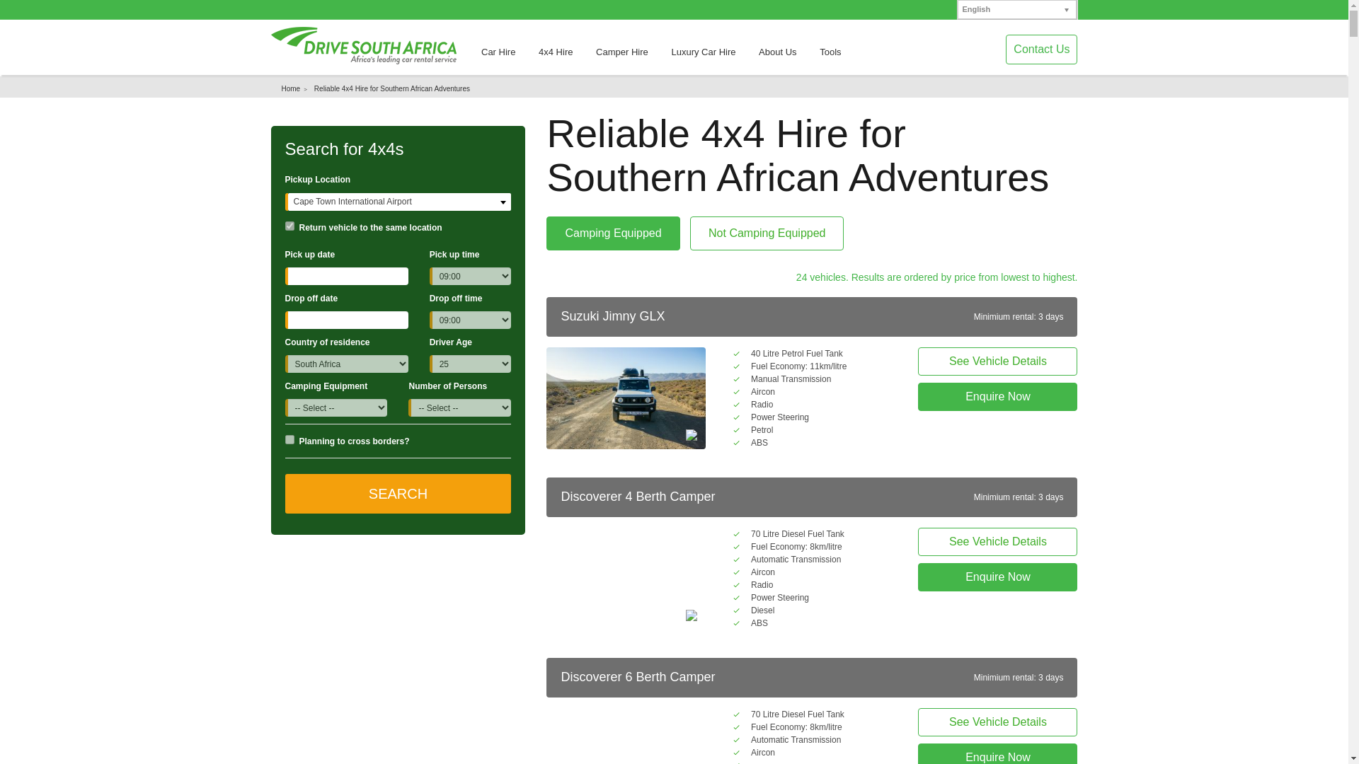 This screenshot has height=764, width=1359. Describe the element at coordinates (505, 57) in the screenshot. I see `Car Hire` at that location.